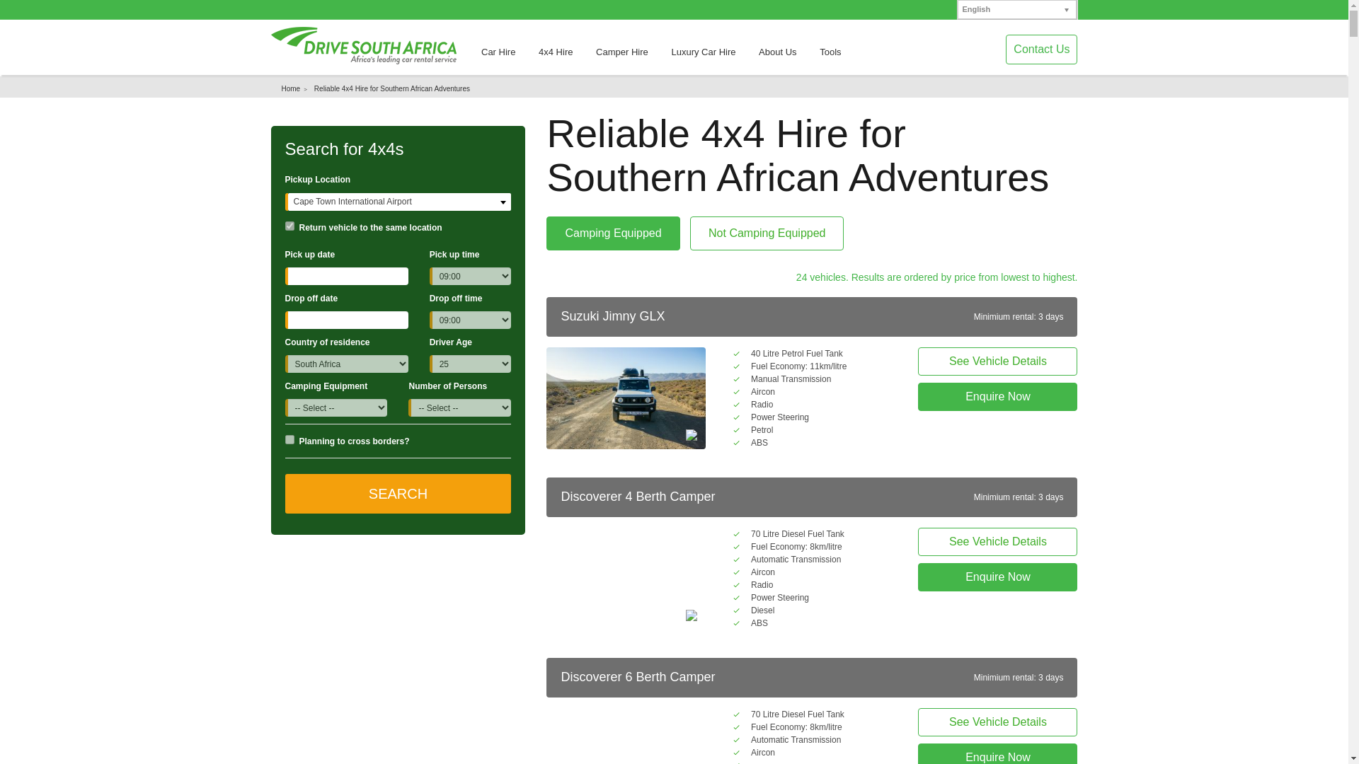 This screenshot has height=764, width=1359. Describe the element at coordinates (505, 57) in the screenshot. I see `Car Hire` at that location.